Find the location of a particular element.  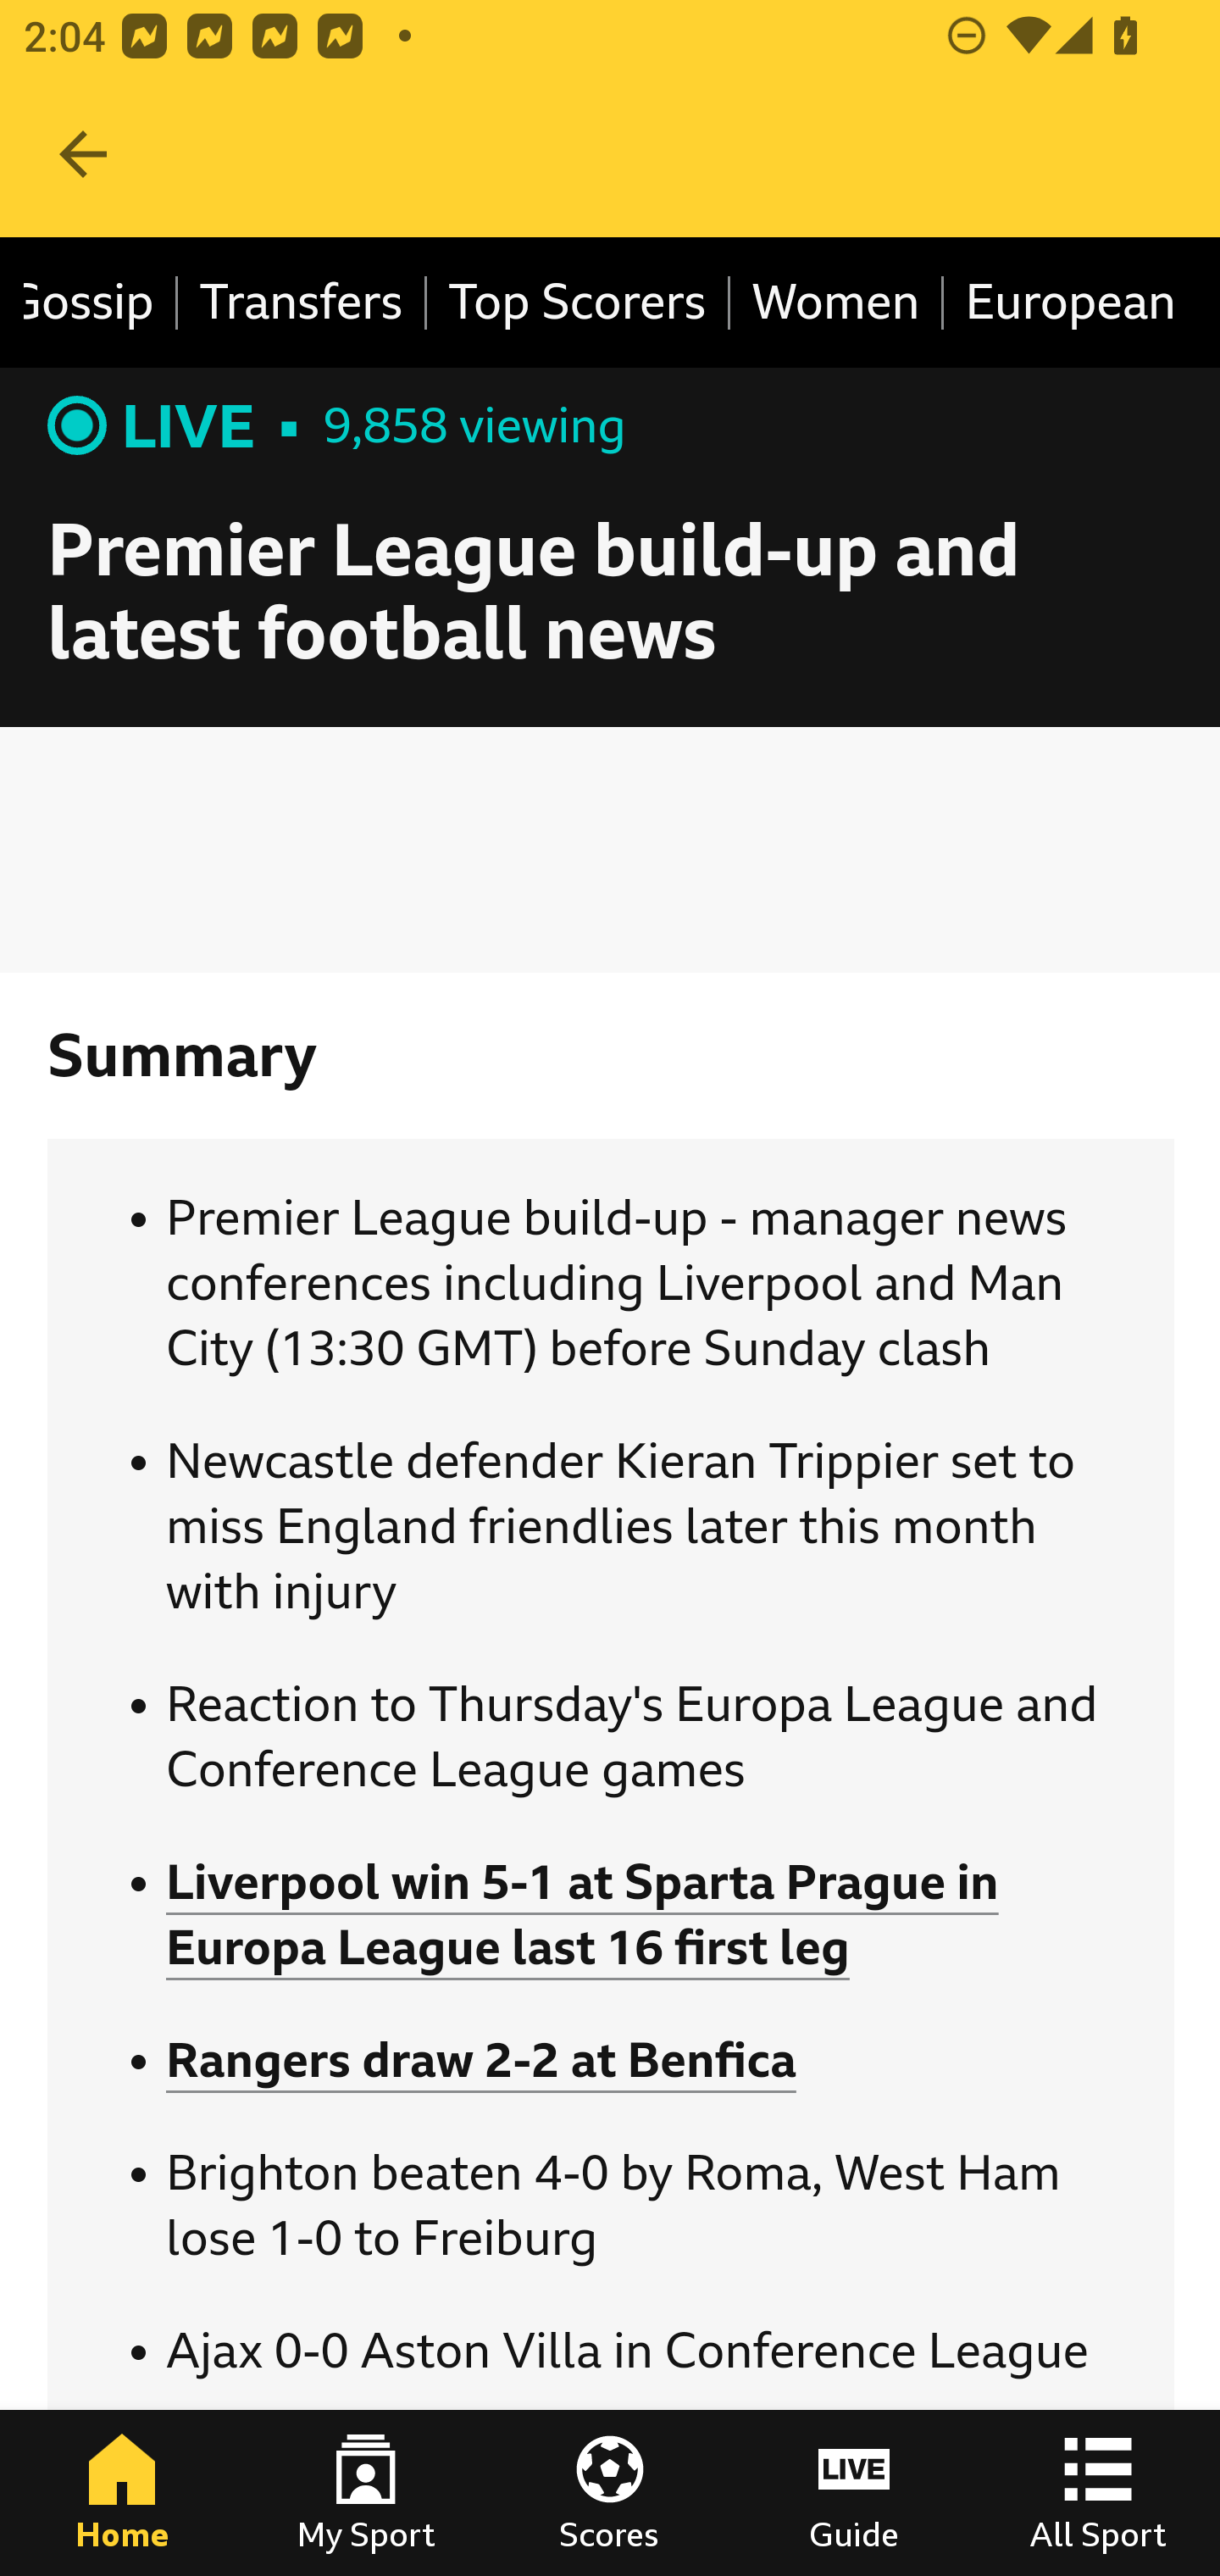

European is located at coordinates (1060, 303).